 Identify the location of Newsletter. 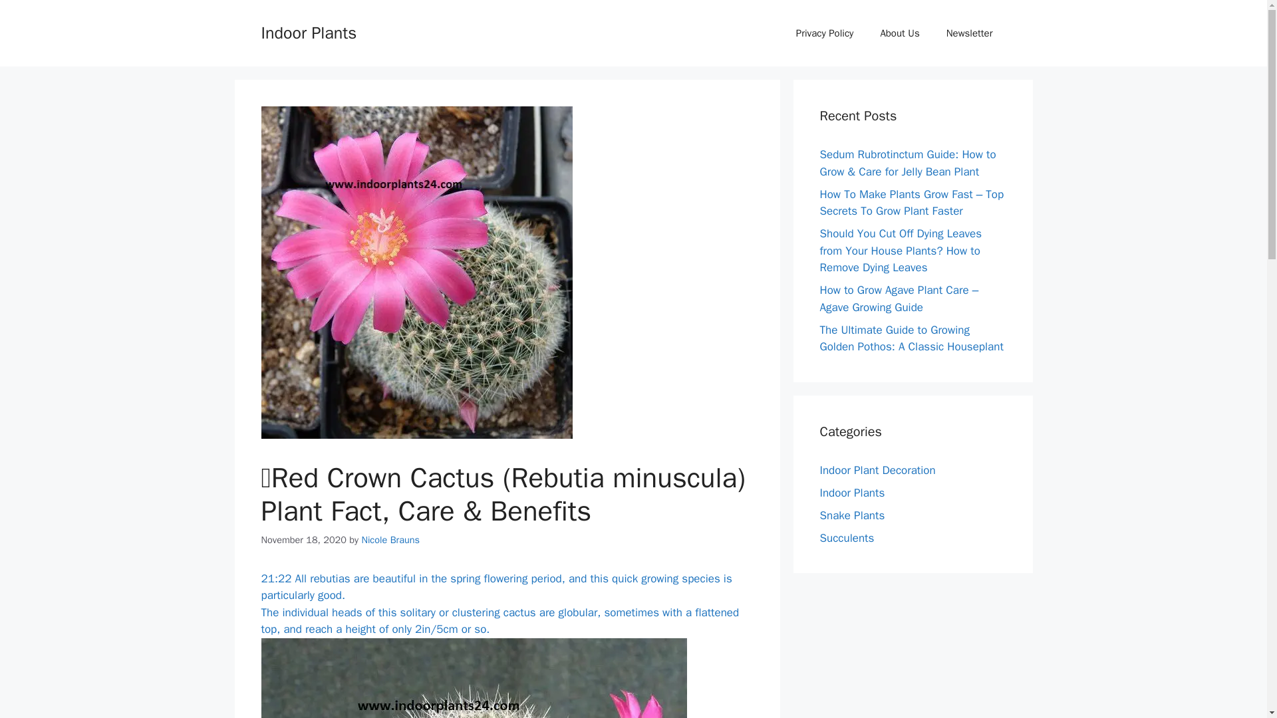
(970, 33).